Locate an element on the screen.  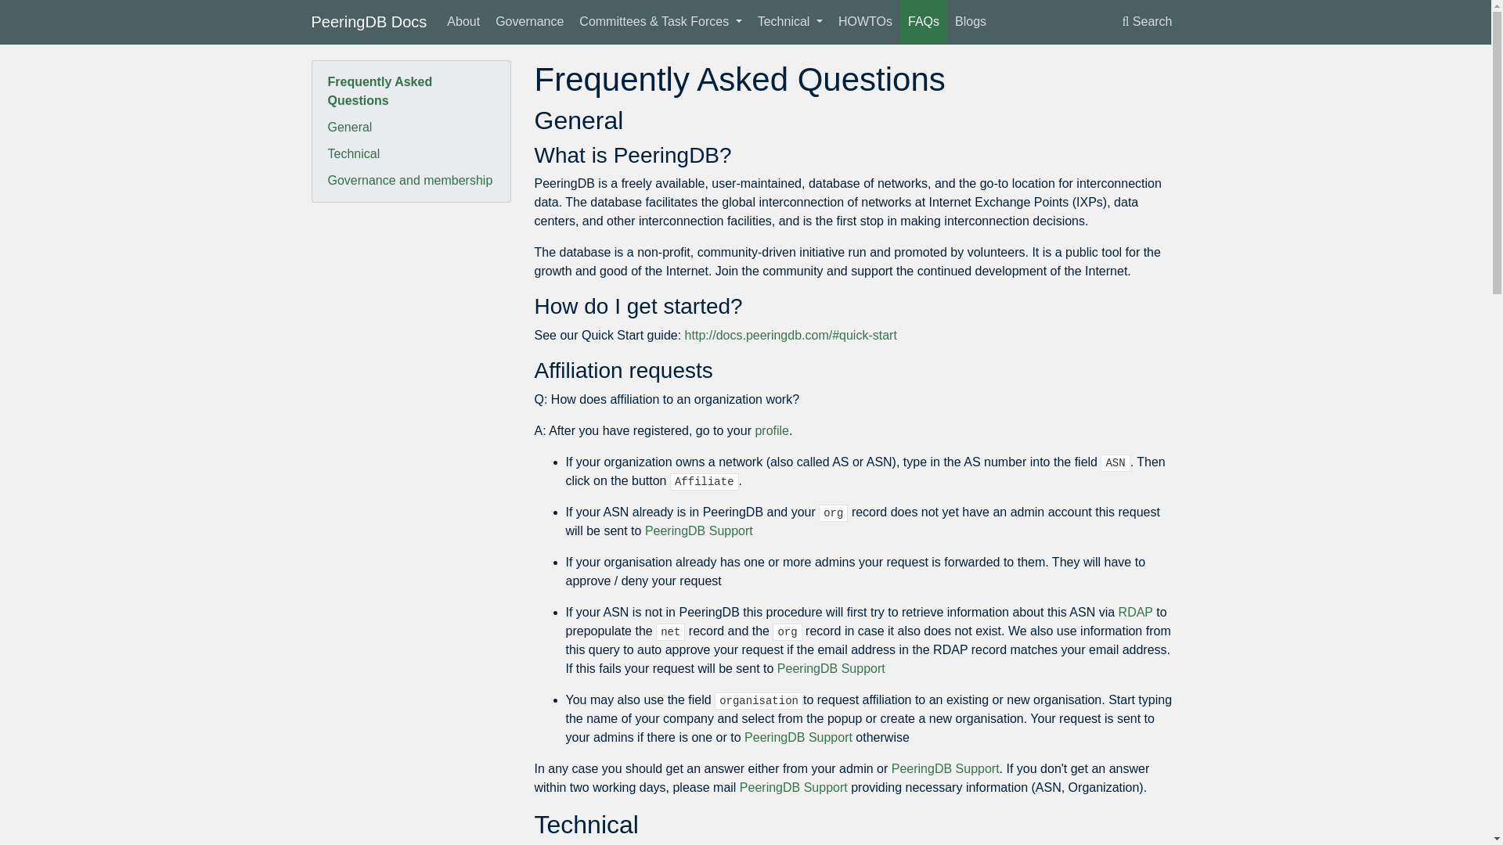
Frequently Asked Questions is located at coordinates (410, 91).